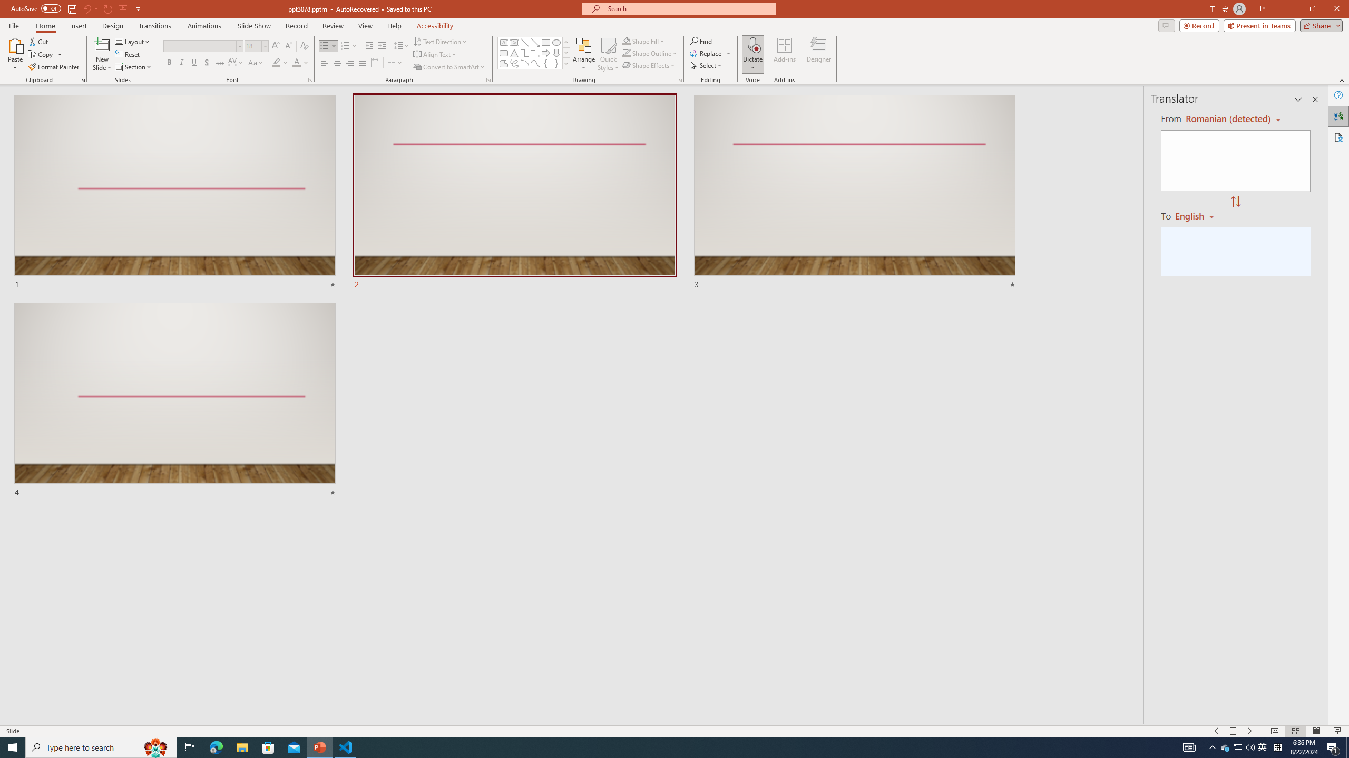 This screenshot has height=758, width=1349. What do you see at coordinates (361, 63) in the screenshot?
I see `Justify` at bounding box center [361, 63].